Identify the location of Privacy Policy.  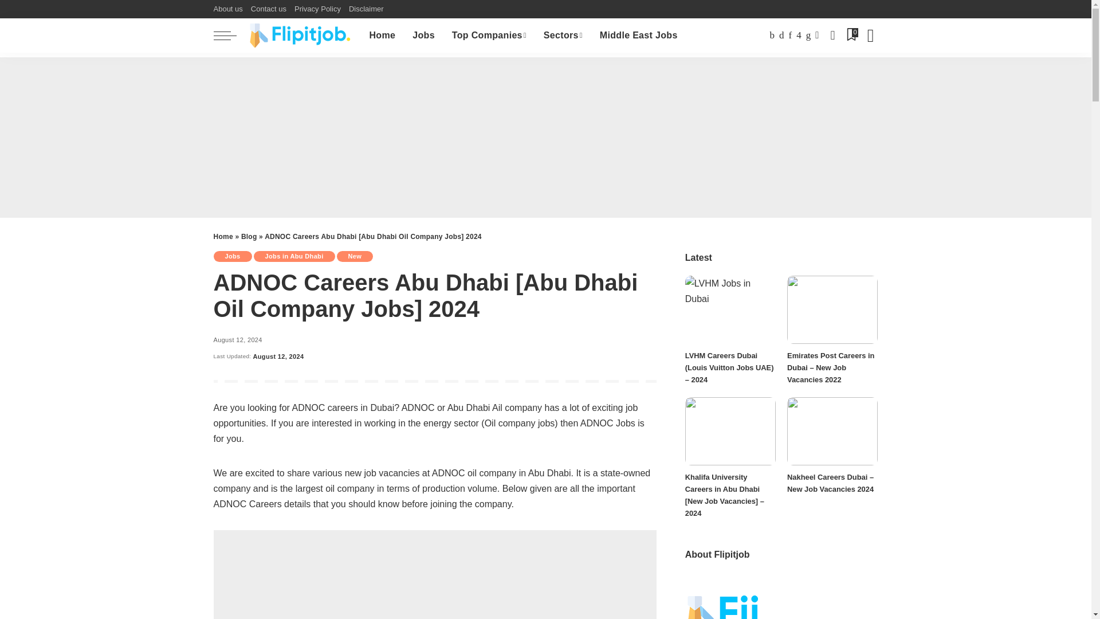
(317, 9).